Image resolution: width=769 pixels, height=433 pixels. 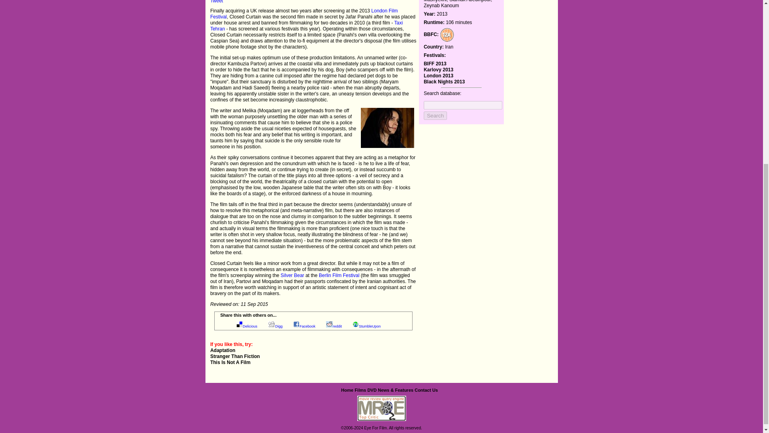 What do you see at coordinates (337, 326) in the screenshot?
I see `Post this to reddit` at bounding box center [337, 326].